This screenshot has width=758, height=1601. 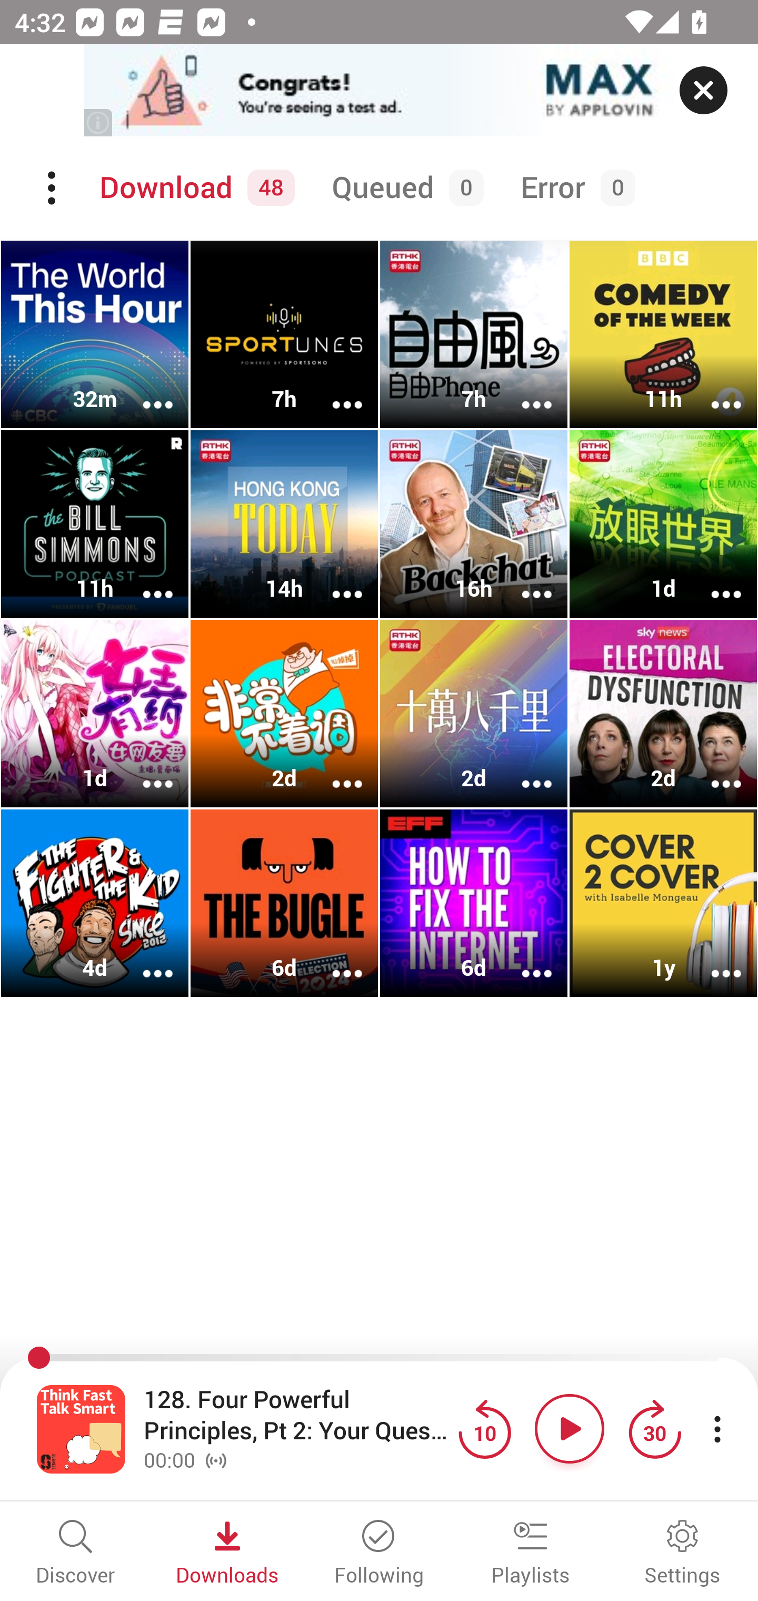 I want to click on The Fighter & The Kid 4d More options More options, so click(x=95, y=903).